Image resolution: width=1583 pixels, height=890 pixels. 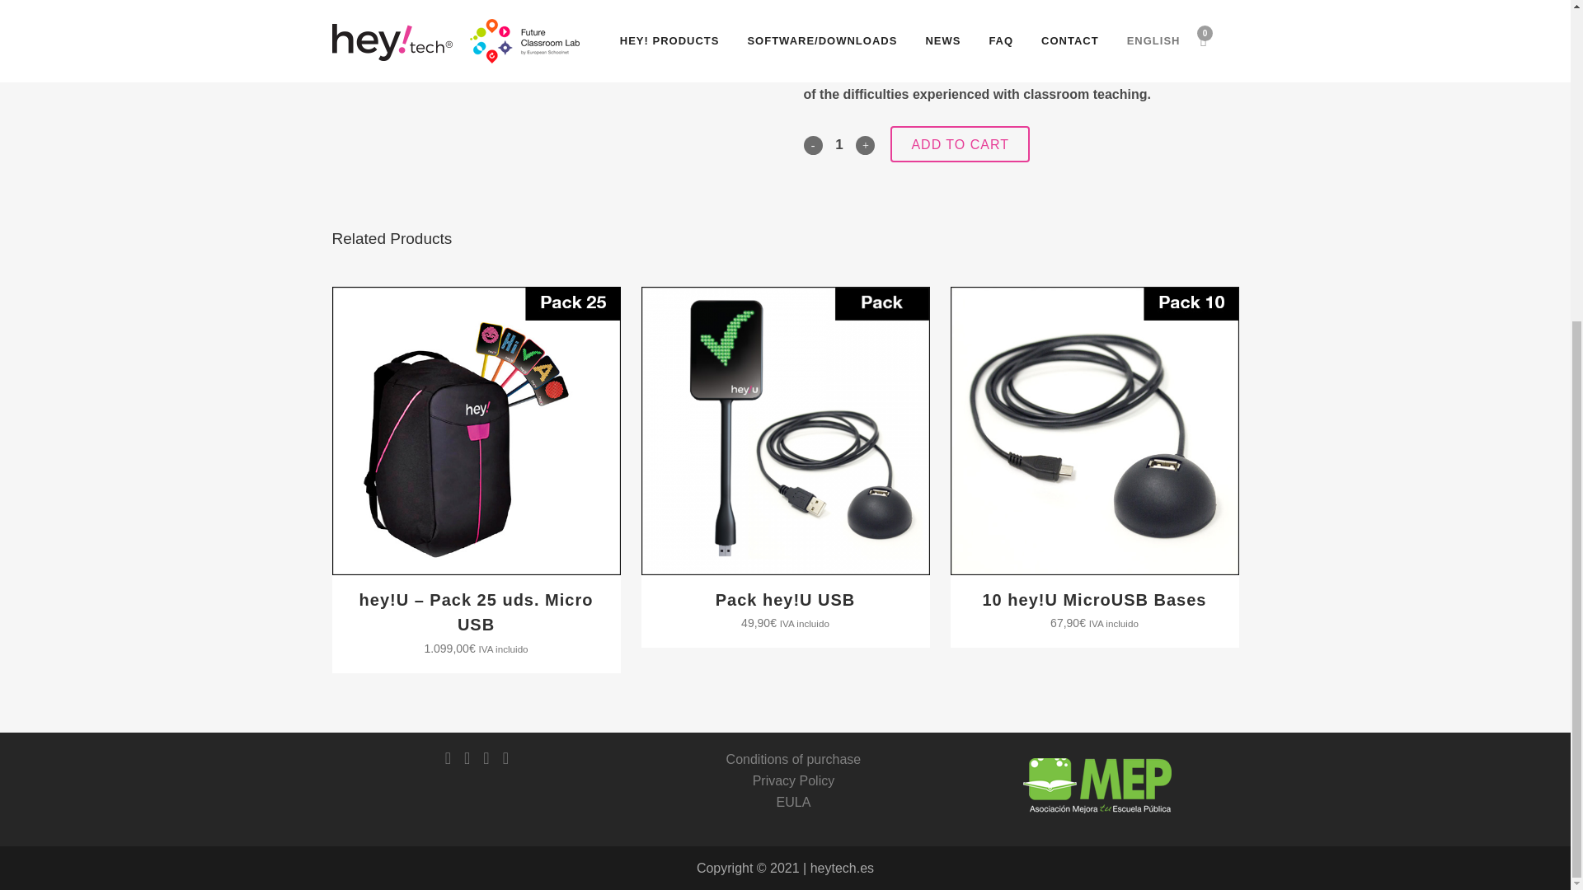 I want to click on -, so click(x=811, y=145).